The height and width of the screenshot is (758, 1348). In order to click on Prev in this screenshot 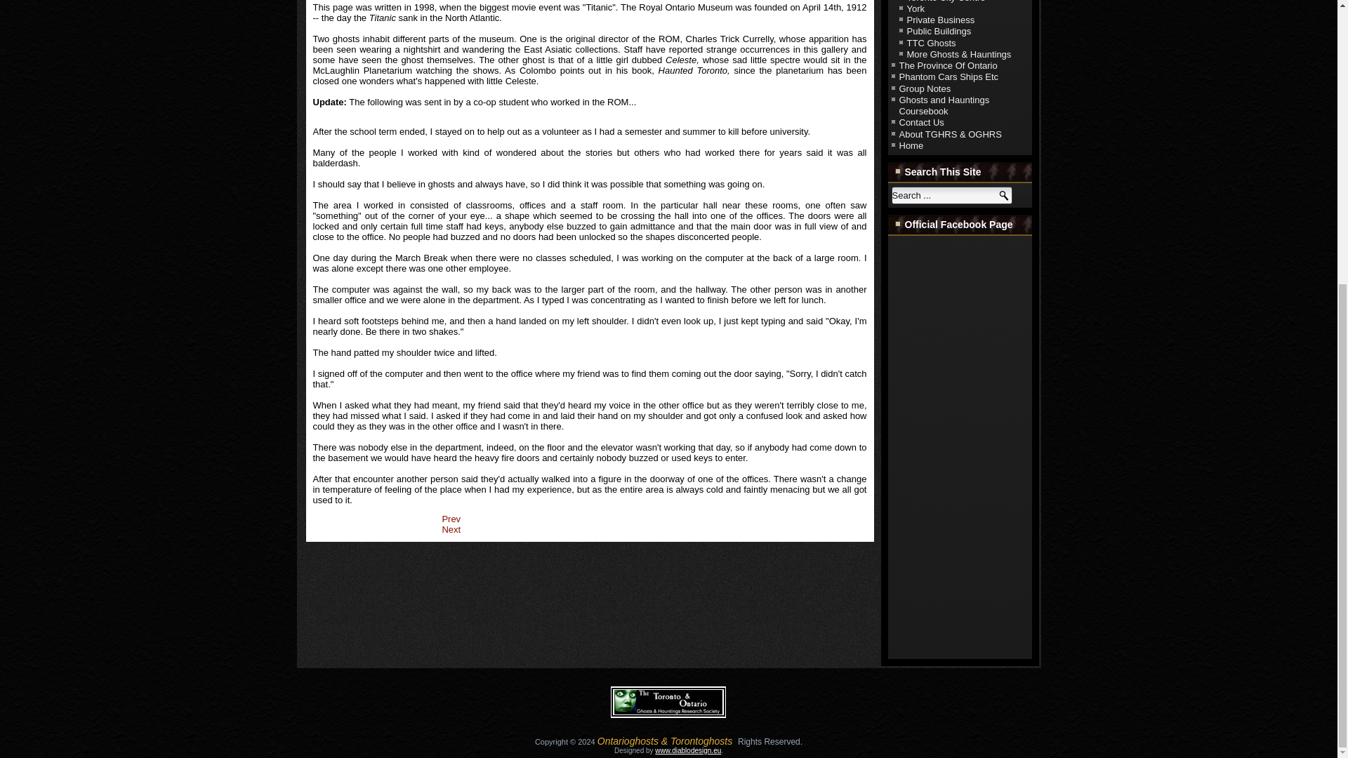, I will do `click(451, 519)`.